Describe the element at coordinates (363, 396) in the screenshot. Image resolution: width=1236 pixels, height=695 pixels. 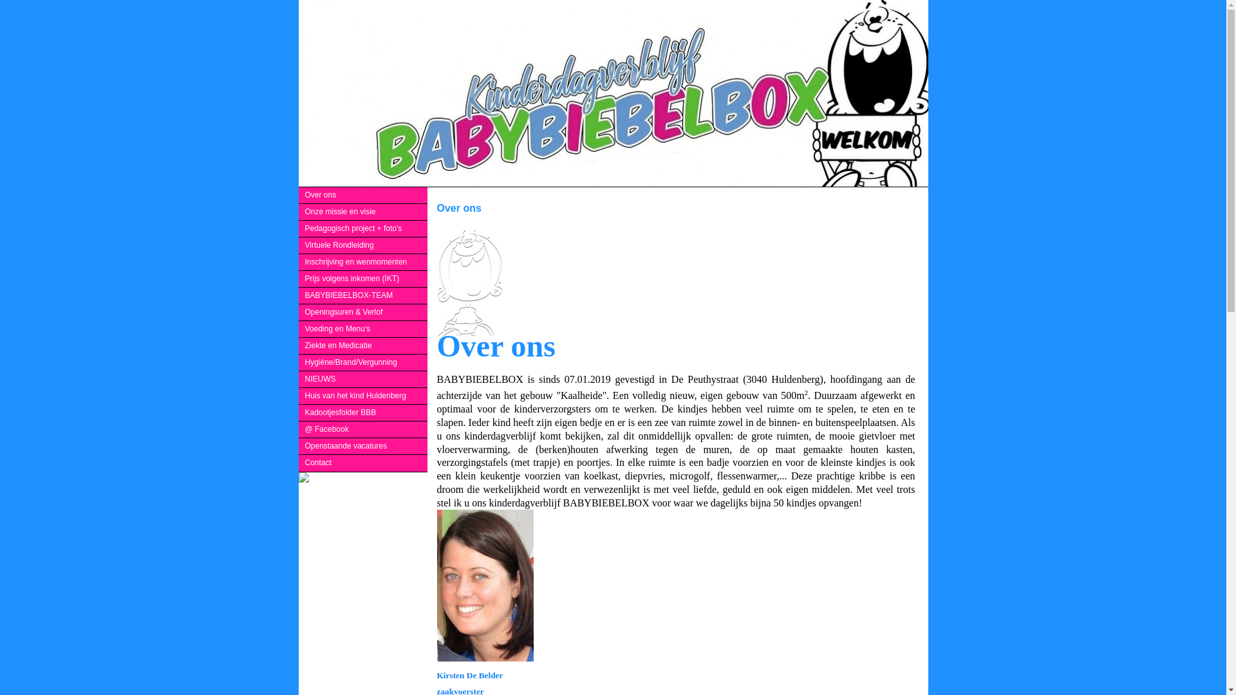
I see `Huis van het kind Huldenberg` at that location.